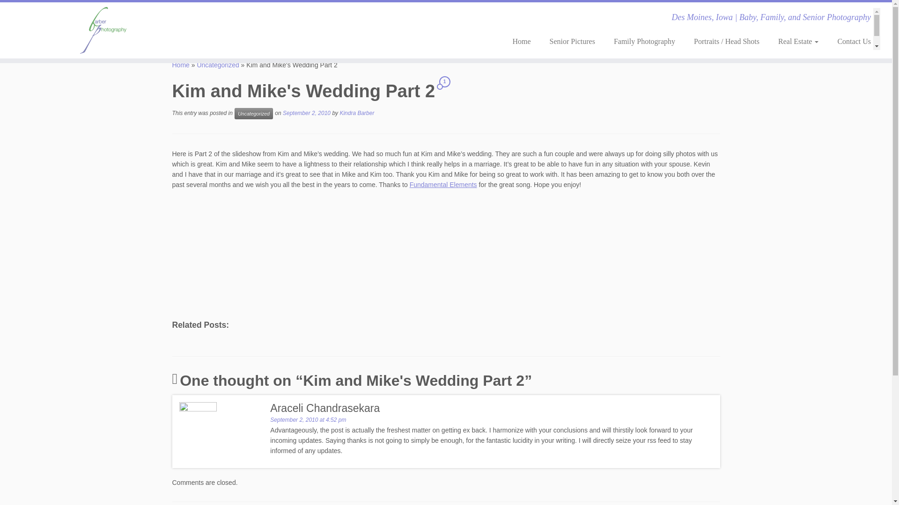  I want to click on View all posts in Uncategorized, so click(254, 113).